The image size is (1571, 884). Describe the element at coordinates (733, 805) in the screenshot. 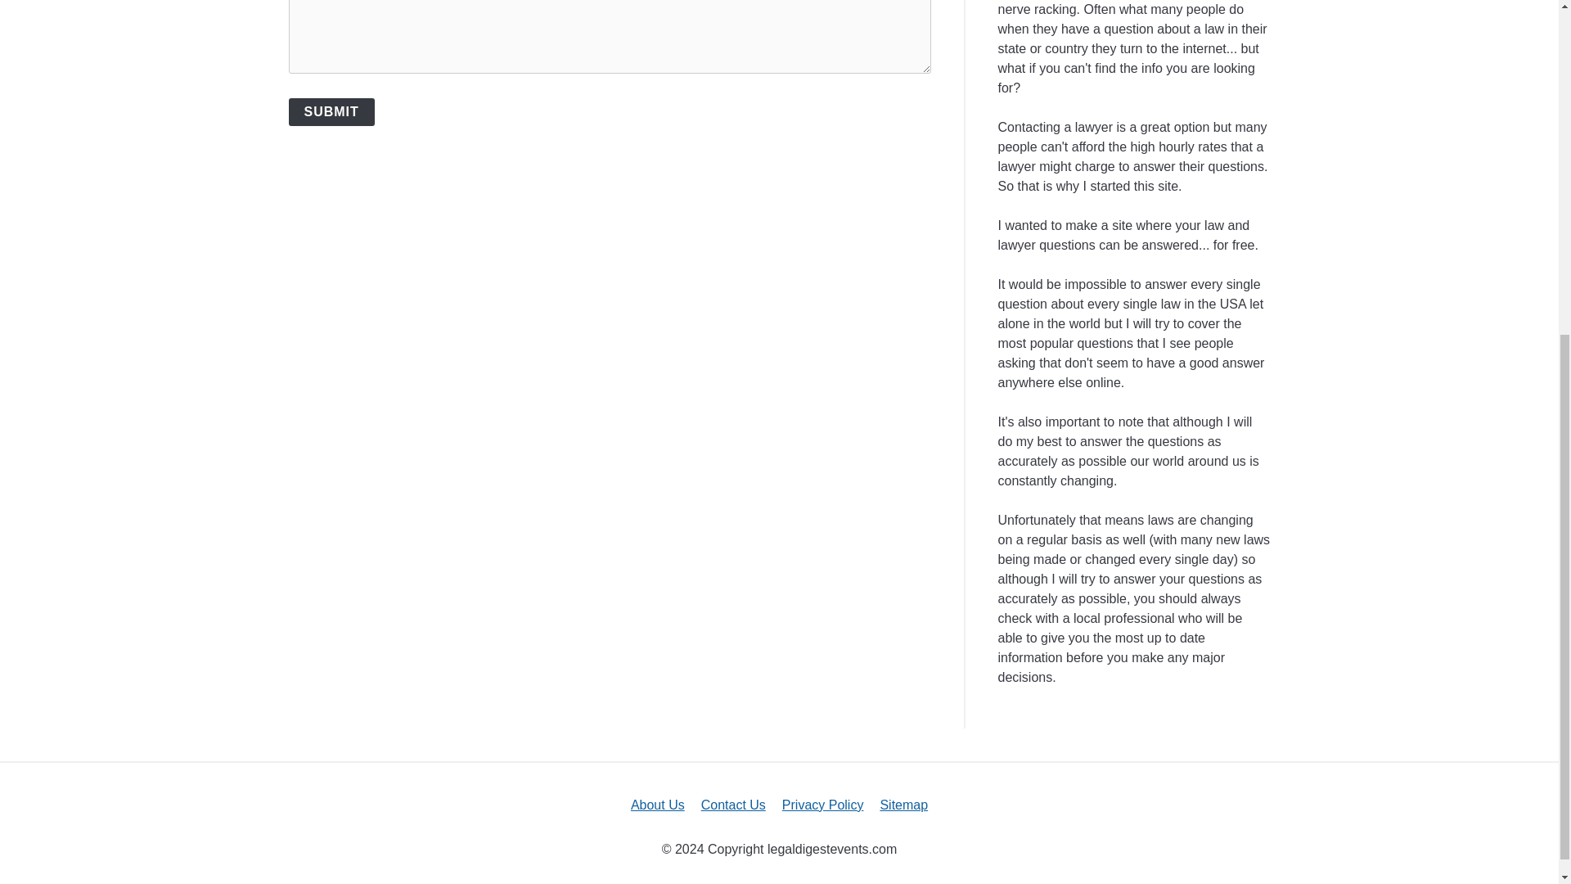

I see `Contact Us` at that location.